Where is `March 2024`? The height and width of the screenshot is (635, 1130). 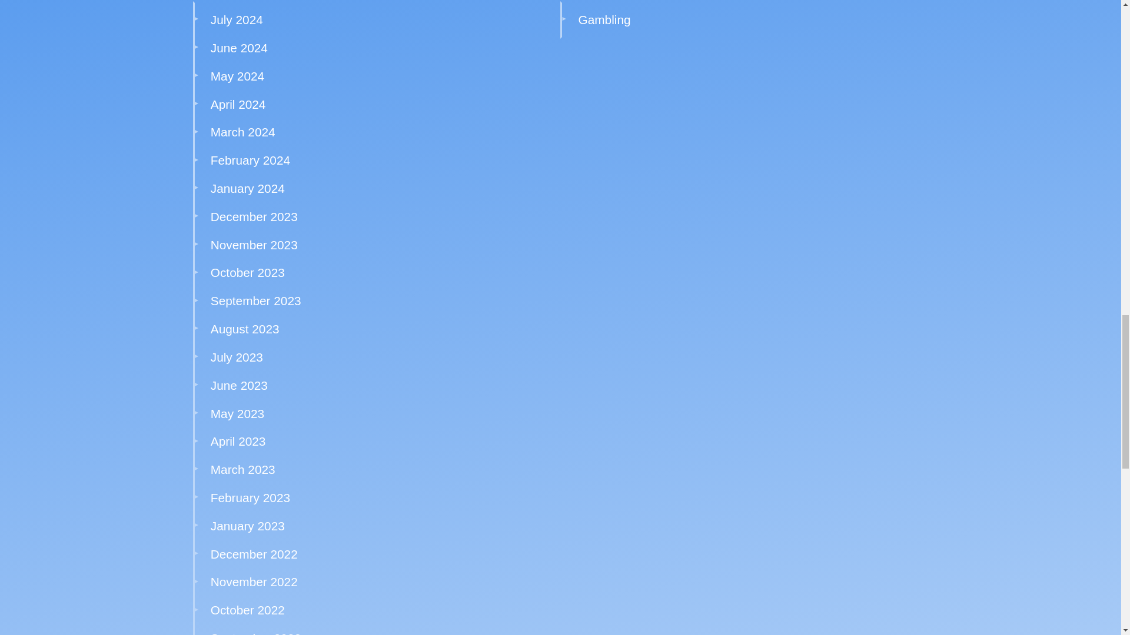
March 2024 is located at coordinates (242, 132).